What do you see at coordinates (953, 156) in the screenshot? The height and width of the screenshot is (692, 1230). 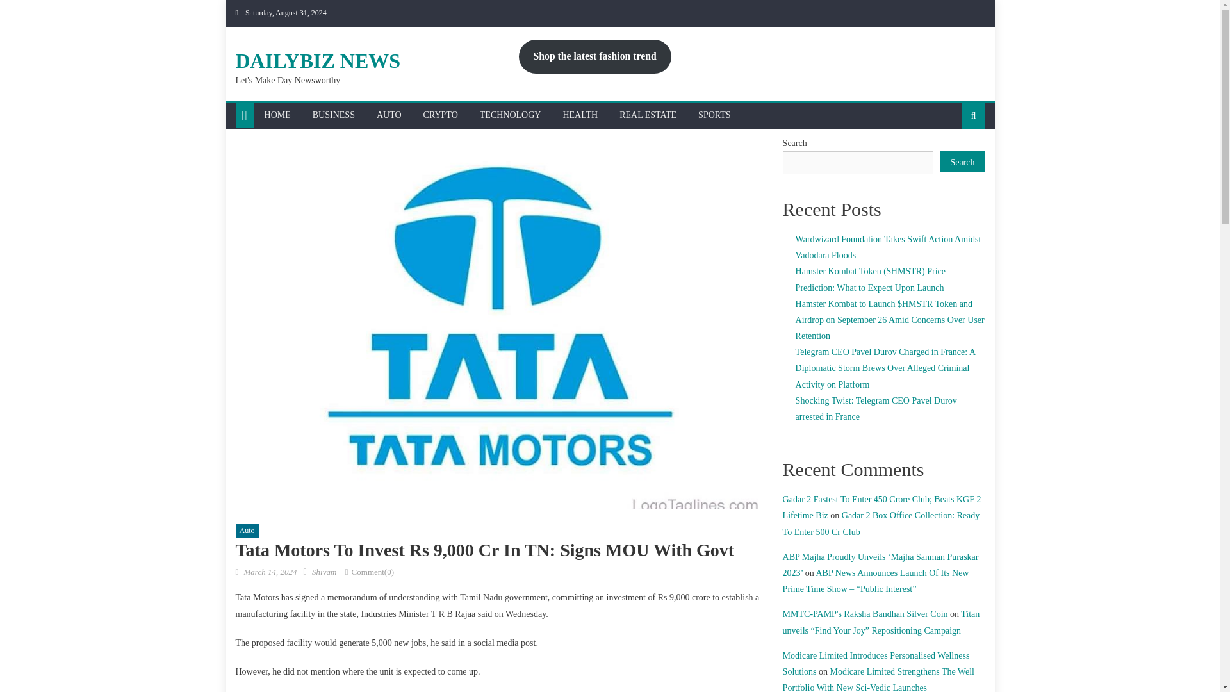 I see `Search` at bounding box center [953, 156].